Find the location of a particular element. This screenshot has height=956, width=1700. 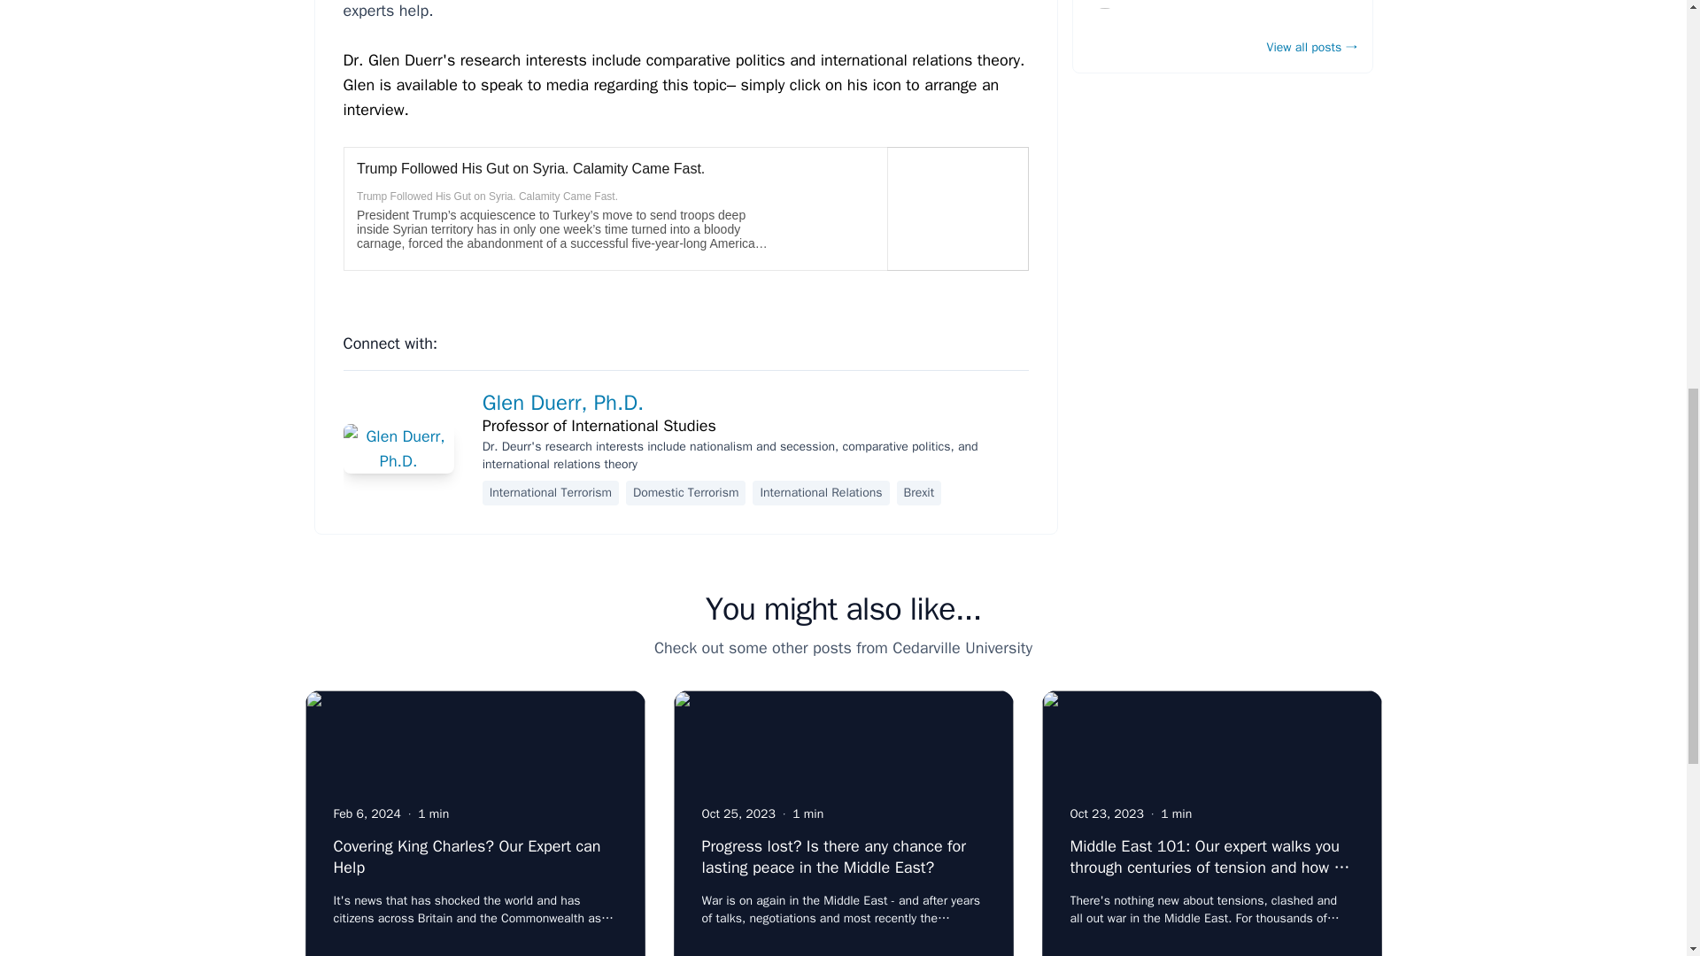

Glen Duerr, Ph.D. is located at coordinates (563, 402).